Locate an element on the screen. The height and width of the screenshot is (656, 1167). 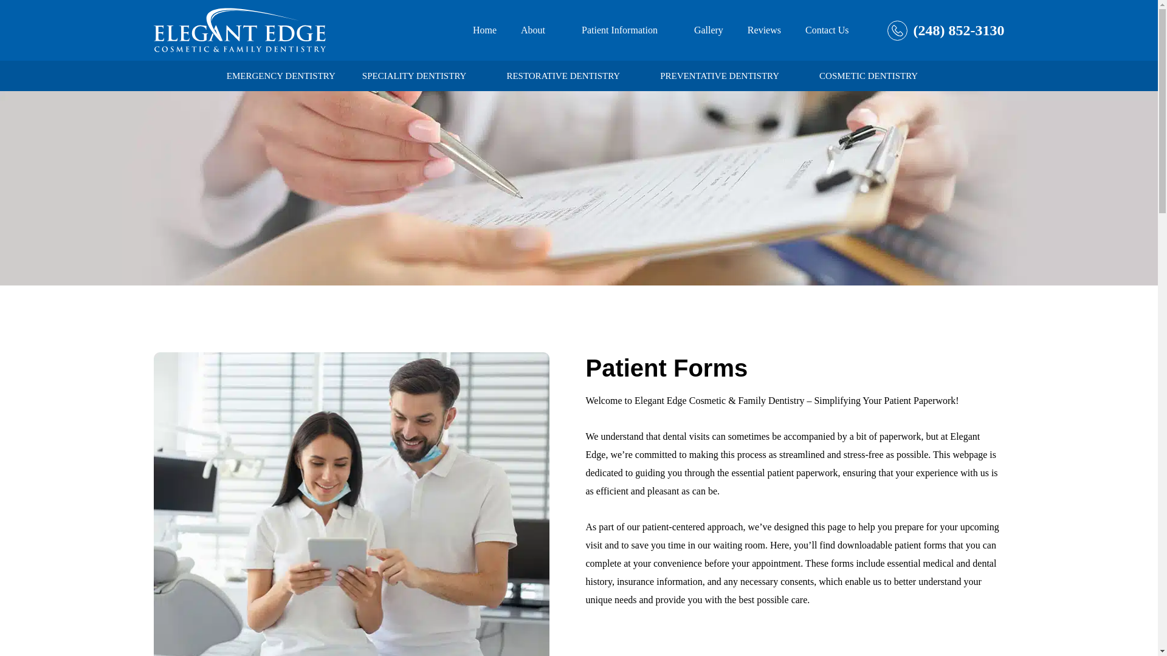
Home is located at coordinates (484, 30).